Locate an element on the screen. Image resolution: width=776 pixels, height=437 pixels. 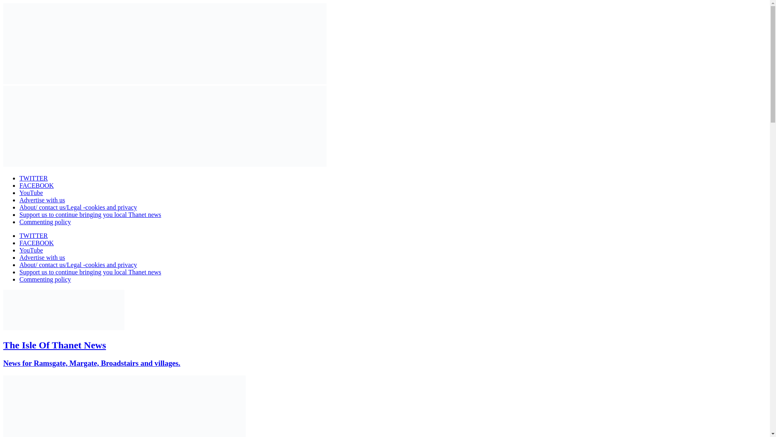
Support us to continue bringing you local Thanet news is located at coordinates (91, 272).